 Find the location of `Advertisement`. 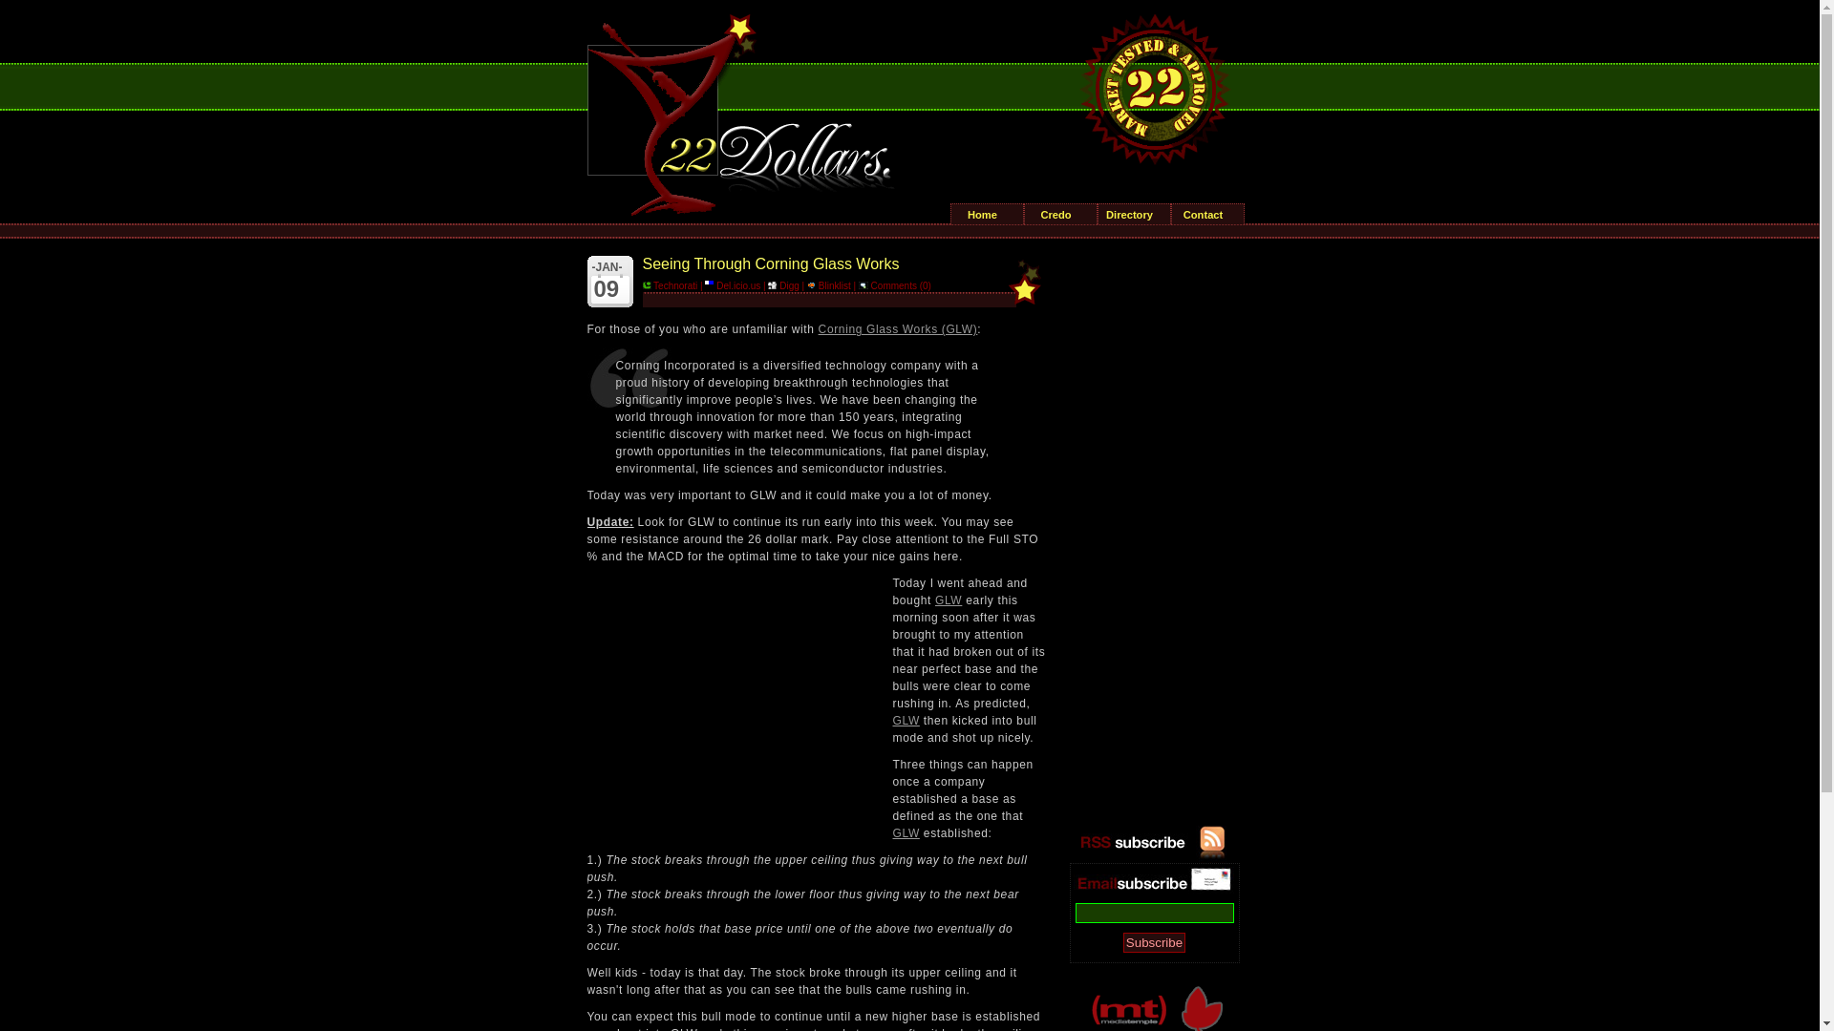

Advertisement is located at coordinates (730, 694).